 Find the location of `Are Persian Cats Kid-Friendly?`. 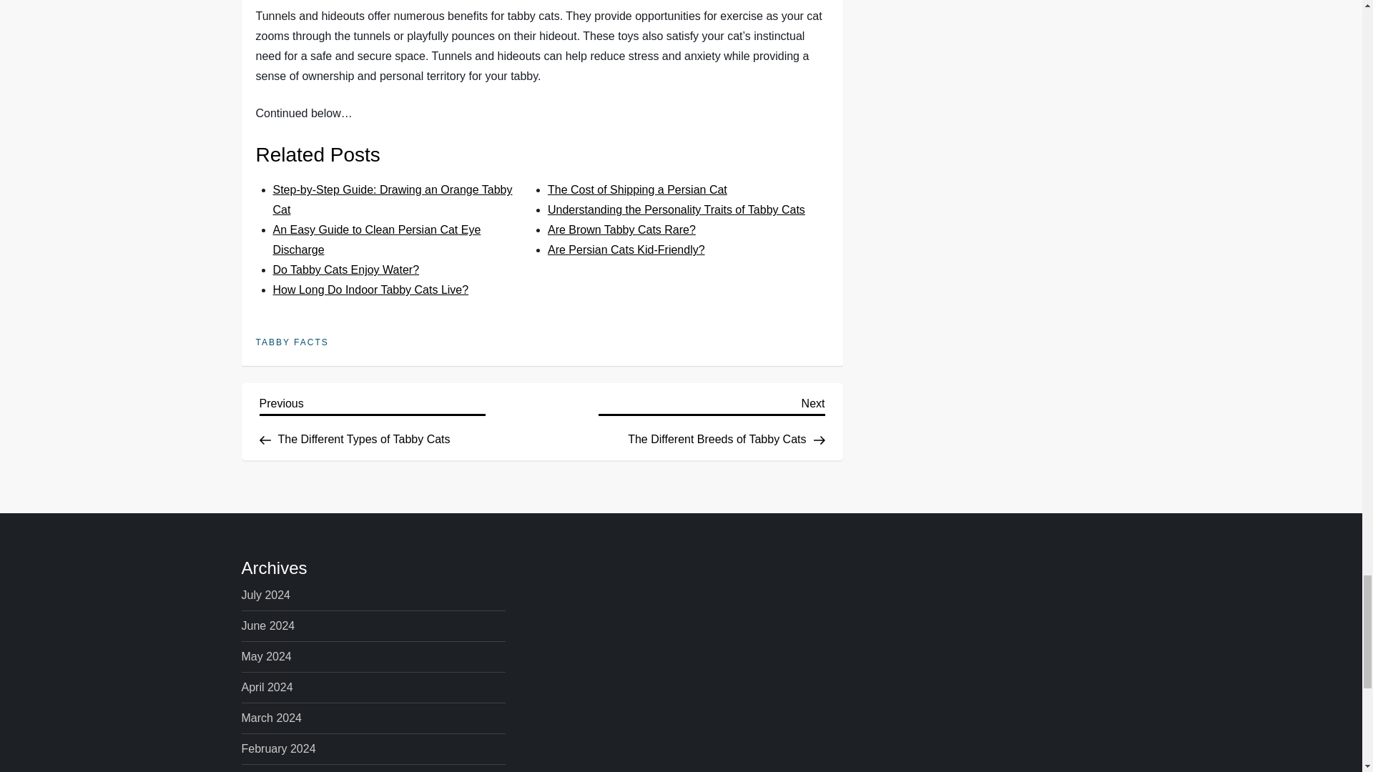

Are Persian Cats Kid-Friendly? is located at coordinates (372, 419).